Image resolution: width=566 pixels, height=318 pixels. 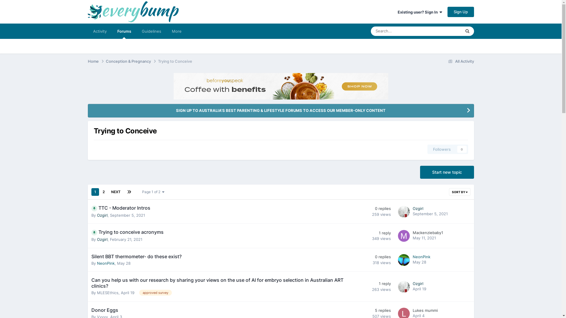 I want to click on Silent BBT thermometer- do these exist?, so click(x=136, y=256).